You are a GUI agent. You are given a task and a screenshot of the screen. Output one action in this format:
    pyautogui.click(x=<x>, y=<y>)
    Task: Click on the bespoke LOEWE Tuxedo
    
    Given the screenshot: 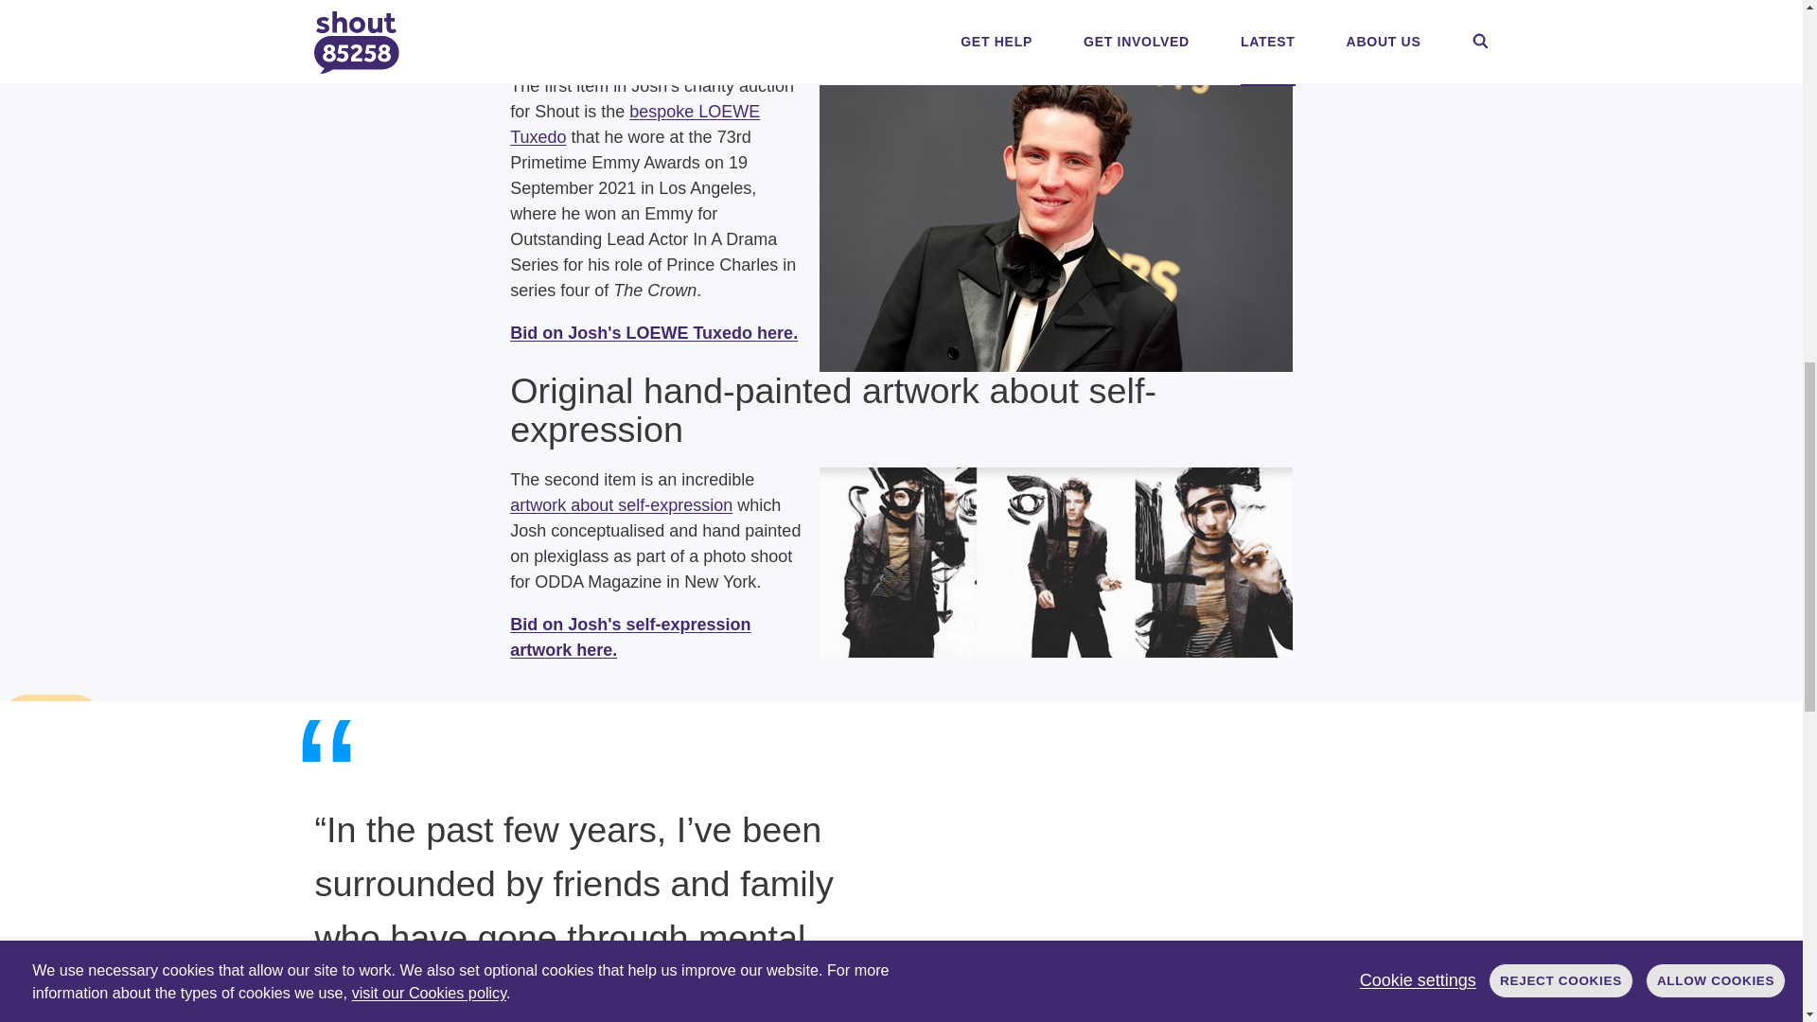 What is the action you would take?
    pyautogui.click(x=634, y=125)
    